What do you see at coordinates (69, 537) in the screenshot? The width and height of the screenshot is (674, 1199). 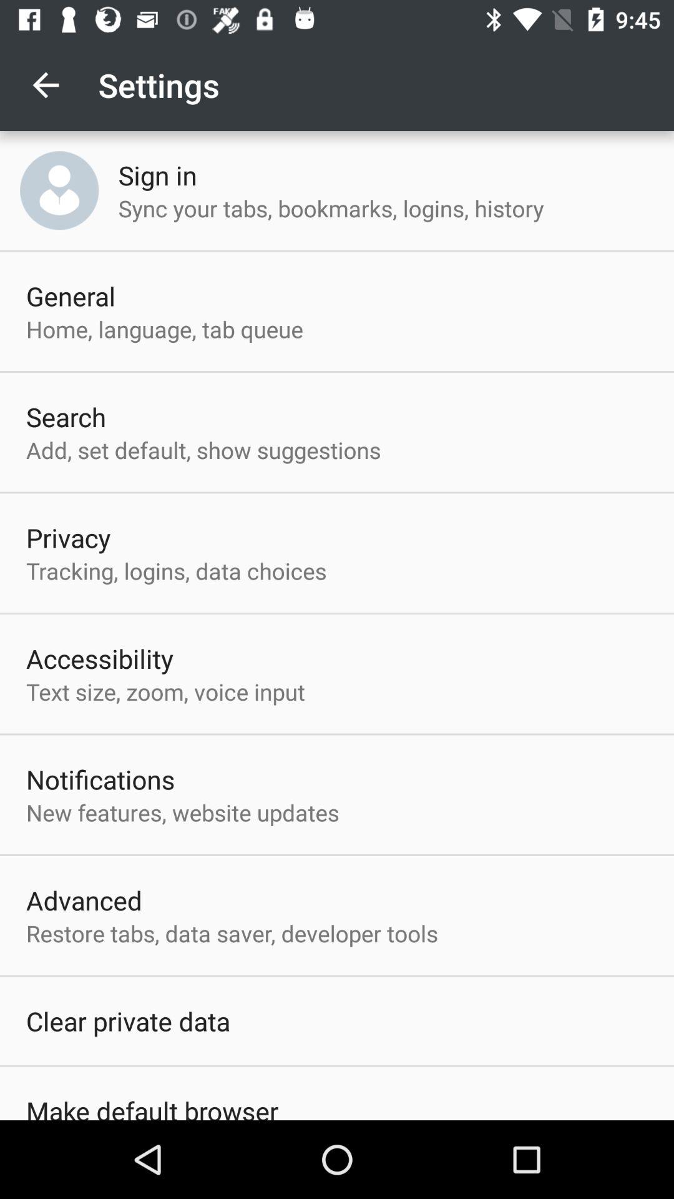 I see `scroll until the privacy` at bounding box center [69, 537].